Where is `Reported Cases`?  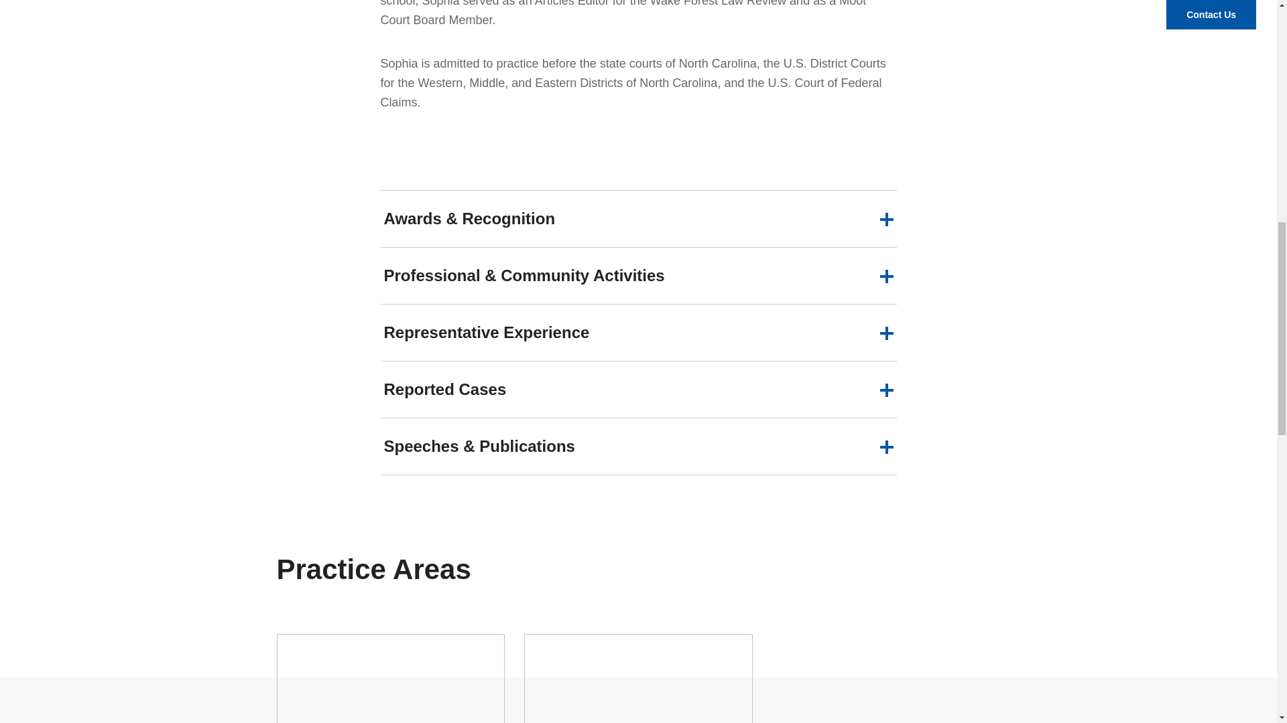
Reported Cases is located at coordinates (639, 390).